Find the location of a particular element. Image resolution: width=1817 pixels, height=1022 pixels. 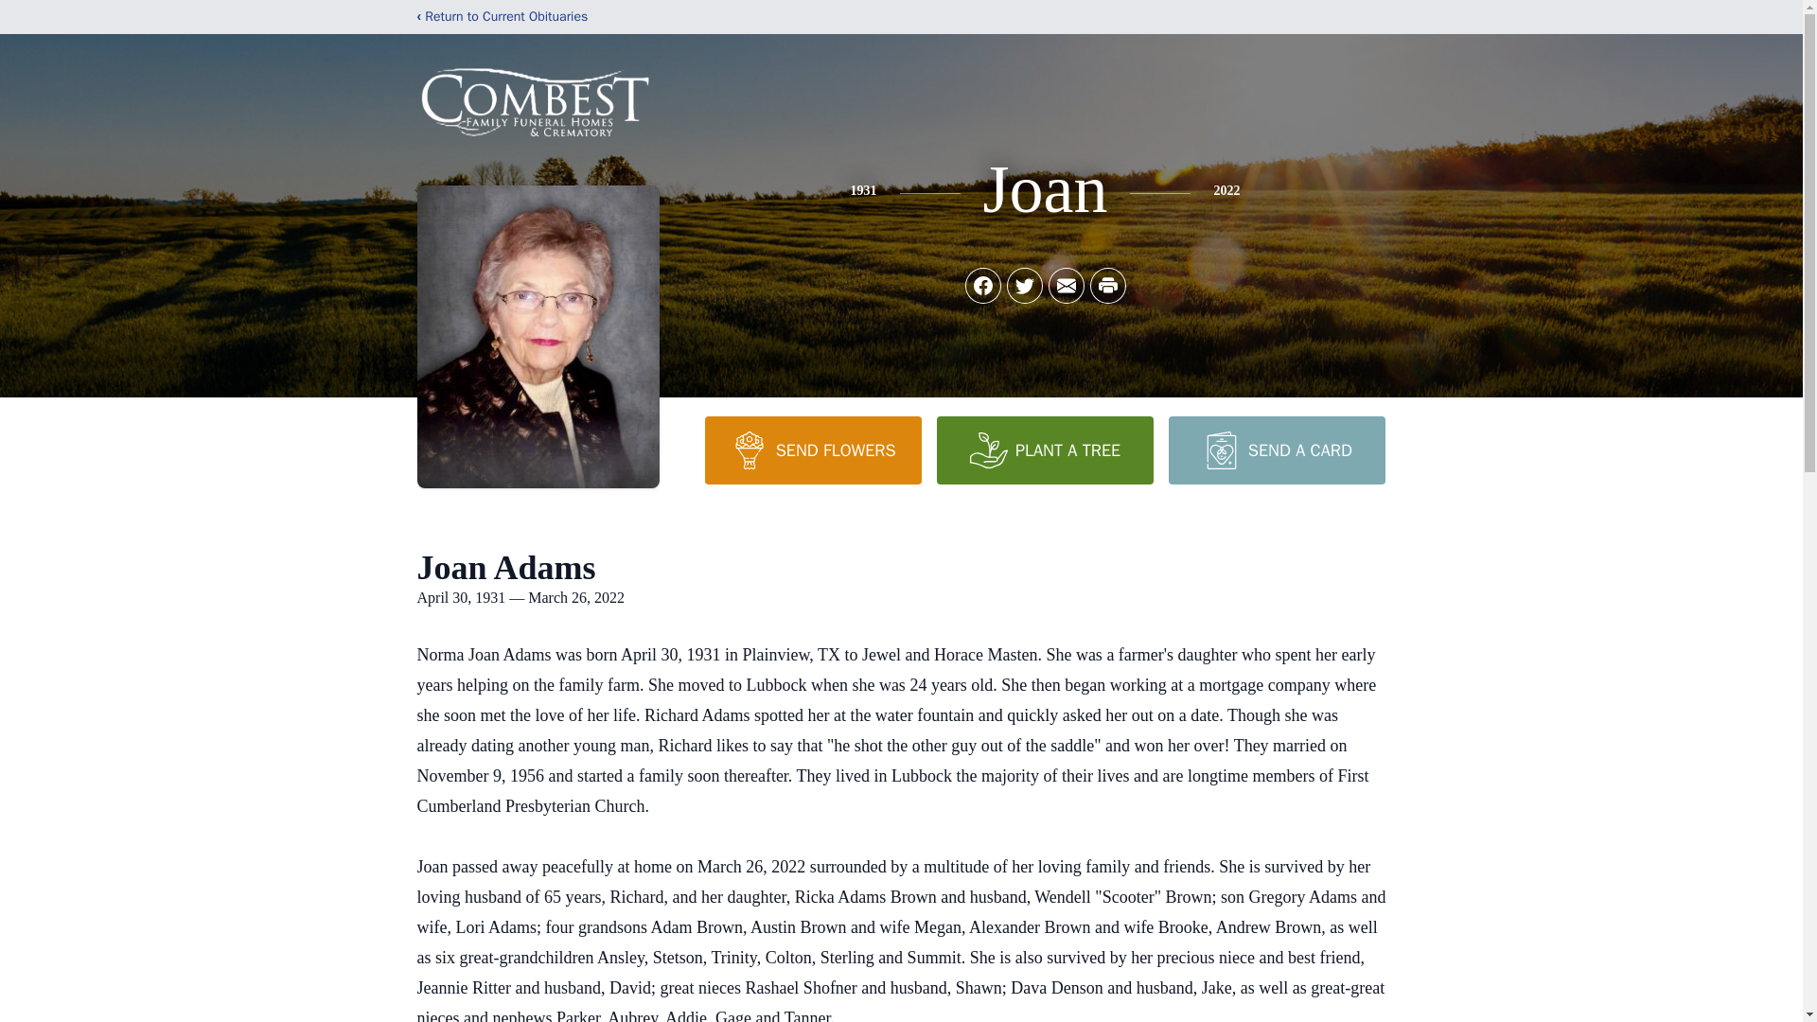

SEND FLOWERS is located at coordinates (812, 449).